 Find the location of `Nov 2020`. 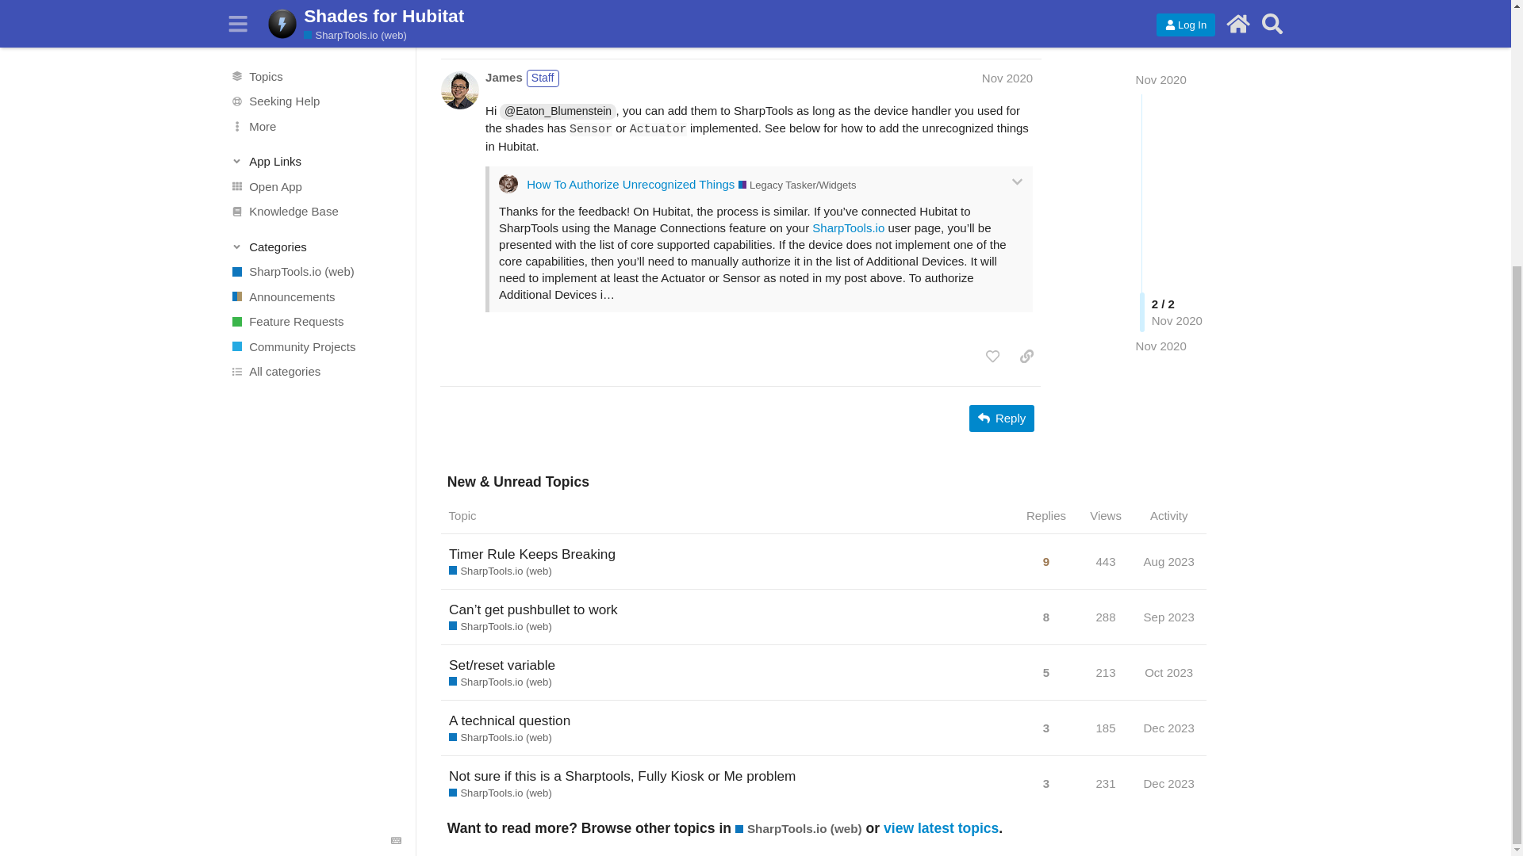

Nov 2020 is located at coordinates (1007, 78).